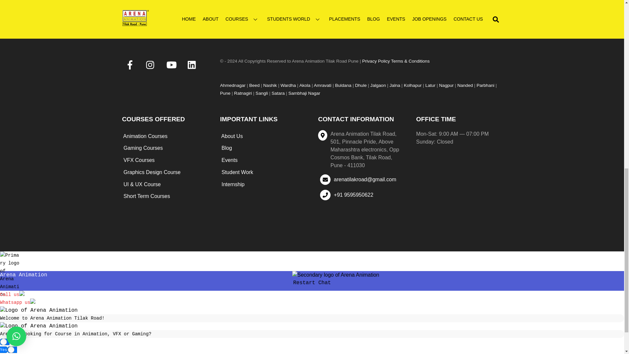 This screenshot has width=629, height=354. Describe the element at coordinates (4, 342) in the screenshot. I see `Yes` at that location.